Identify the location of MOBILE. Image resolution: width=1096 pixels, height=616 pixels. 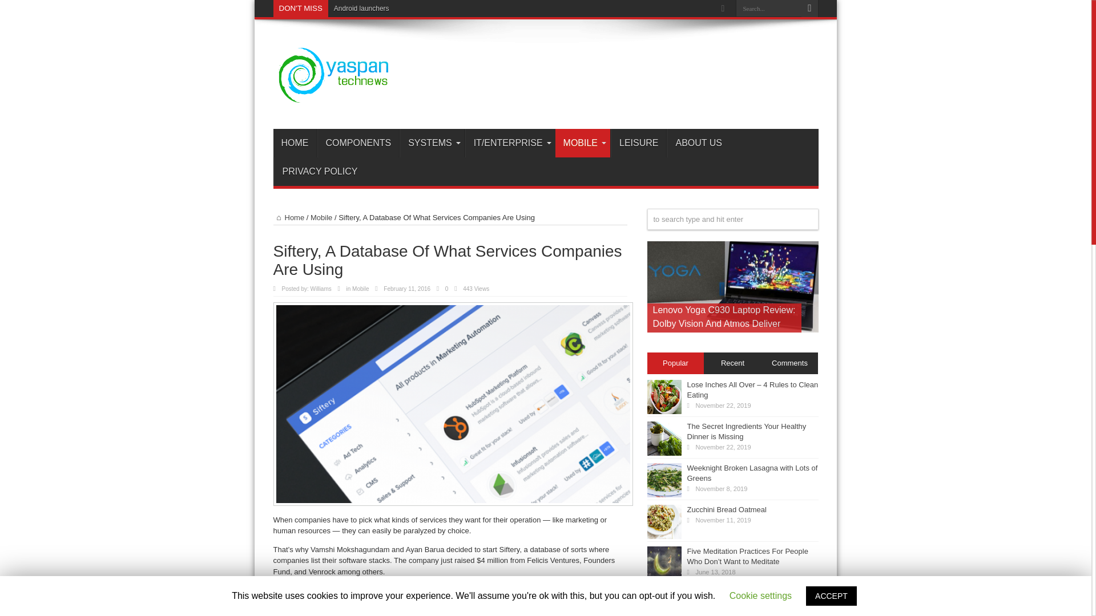
(583, 143).